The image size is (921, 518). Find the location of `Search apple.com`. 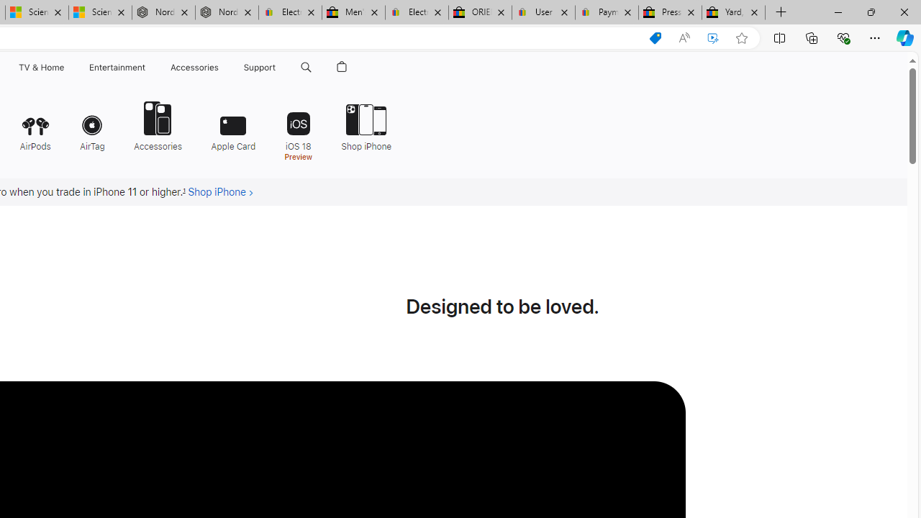

Search apple.com is located at coordinates (306, 68).